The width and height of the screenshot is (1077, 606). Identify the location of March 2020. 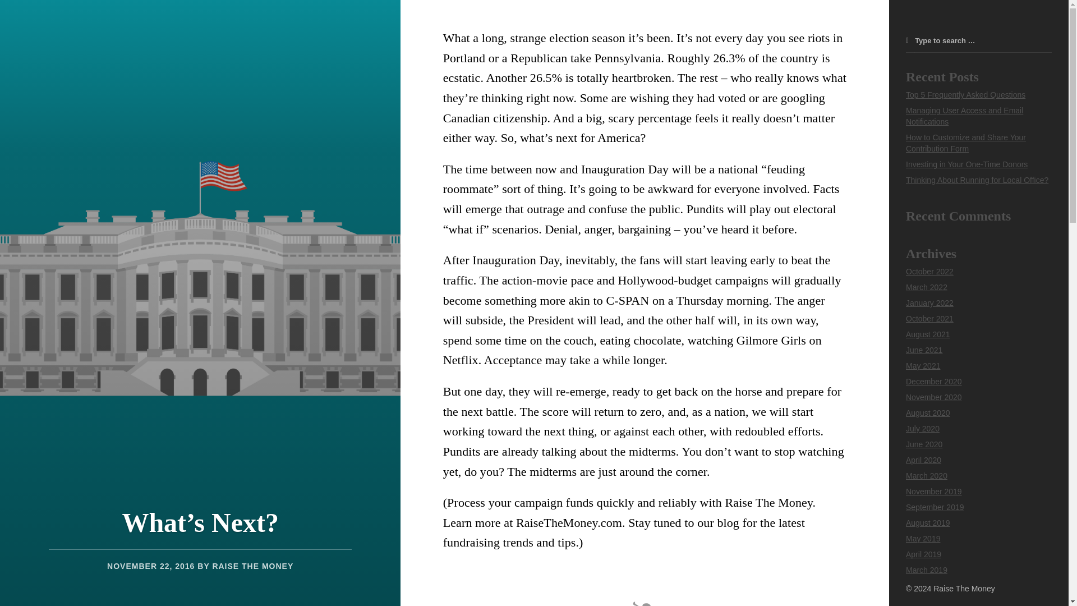
(927, 476).